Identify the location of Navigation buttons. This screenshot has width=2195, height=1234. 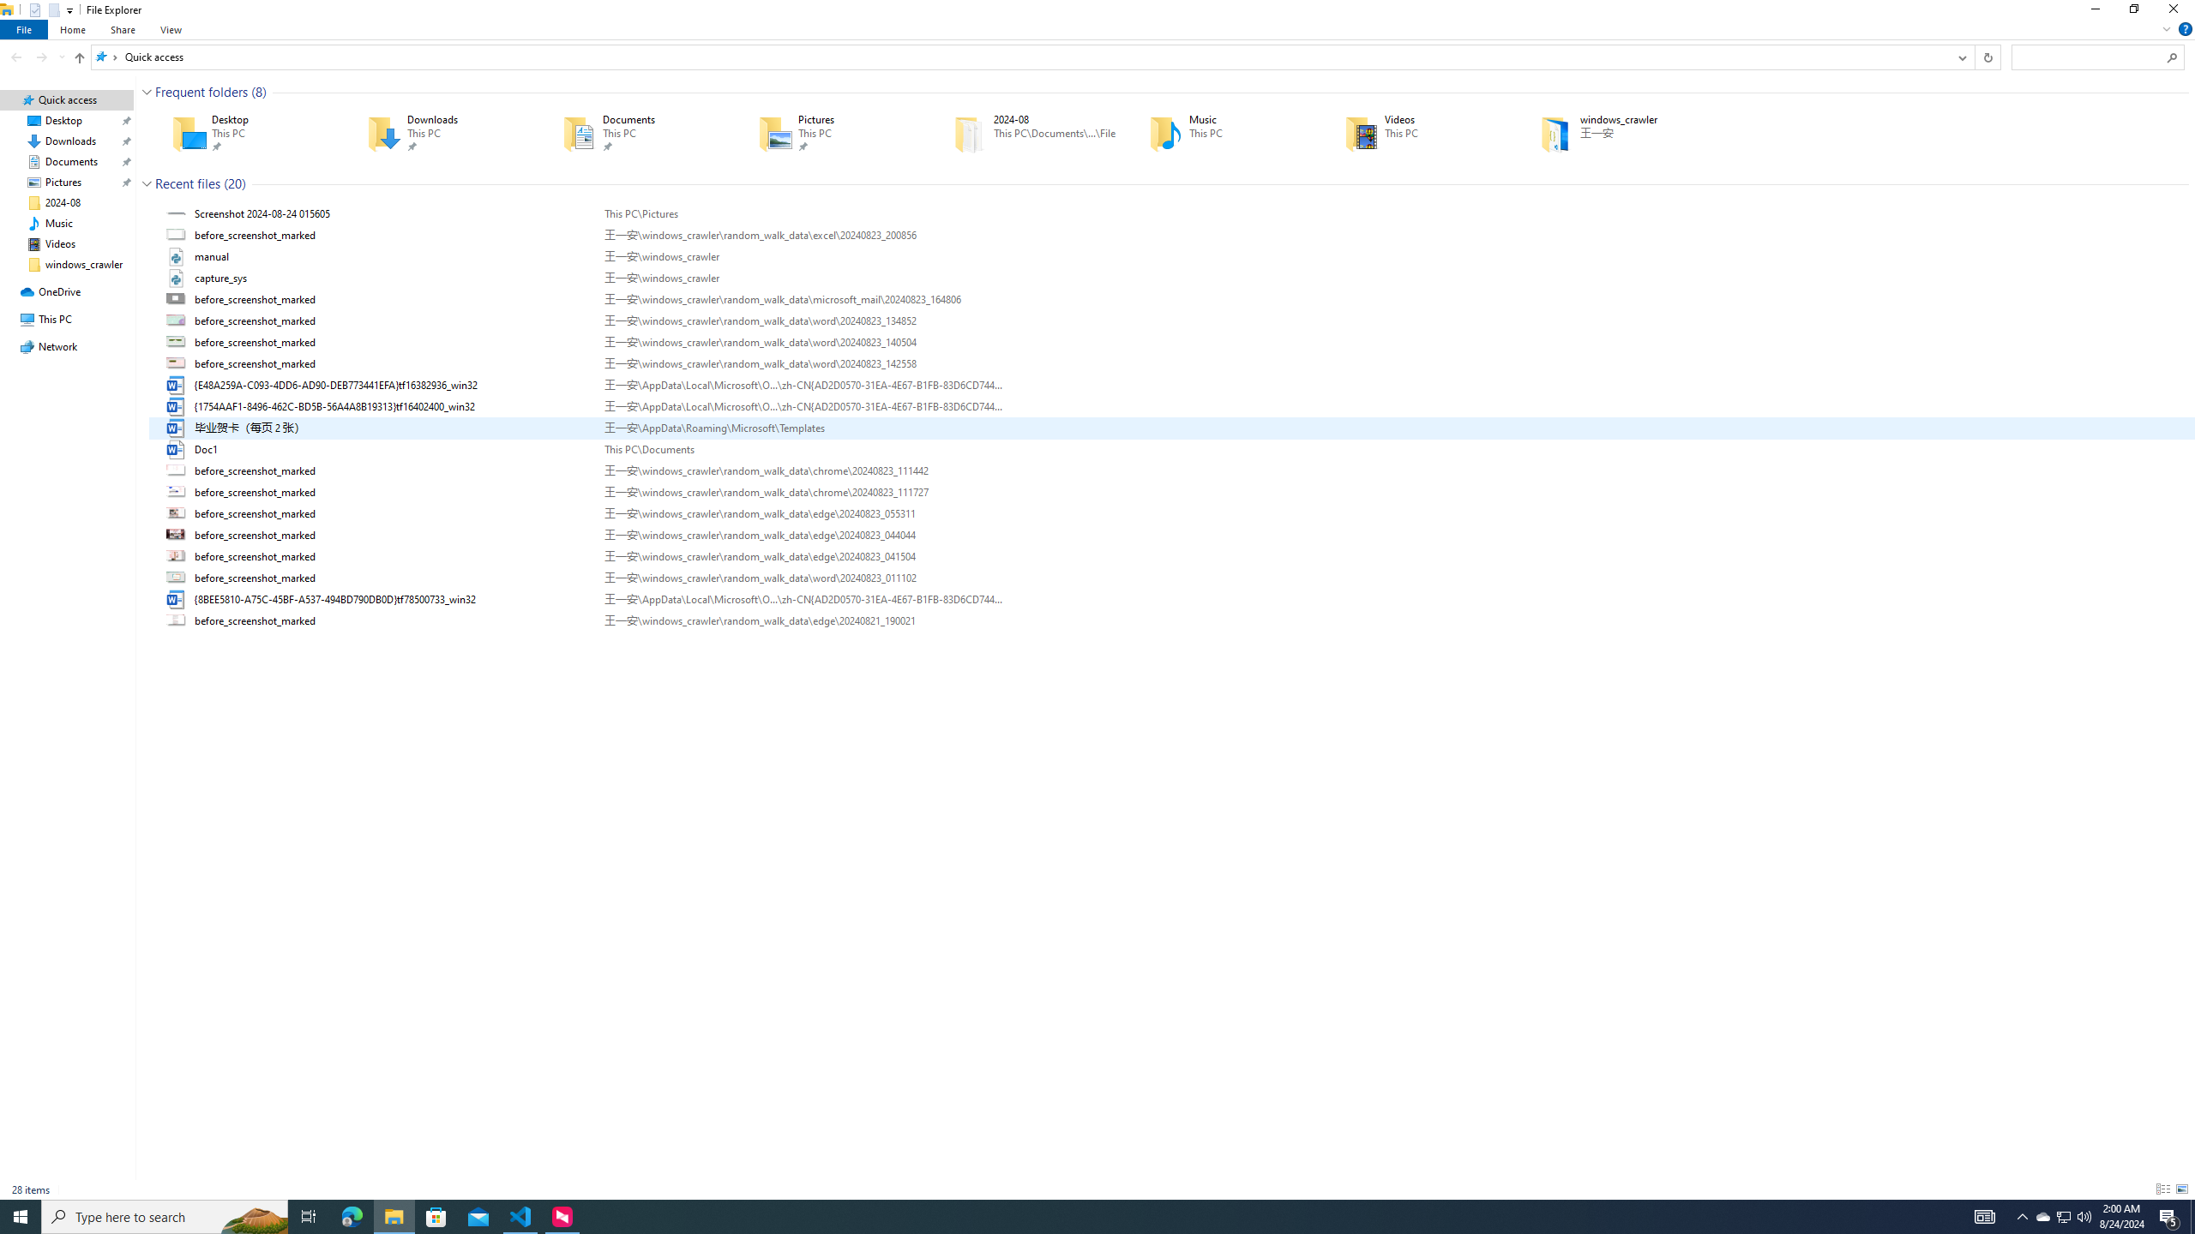
(37, 57).